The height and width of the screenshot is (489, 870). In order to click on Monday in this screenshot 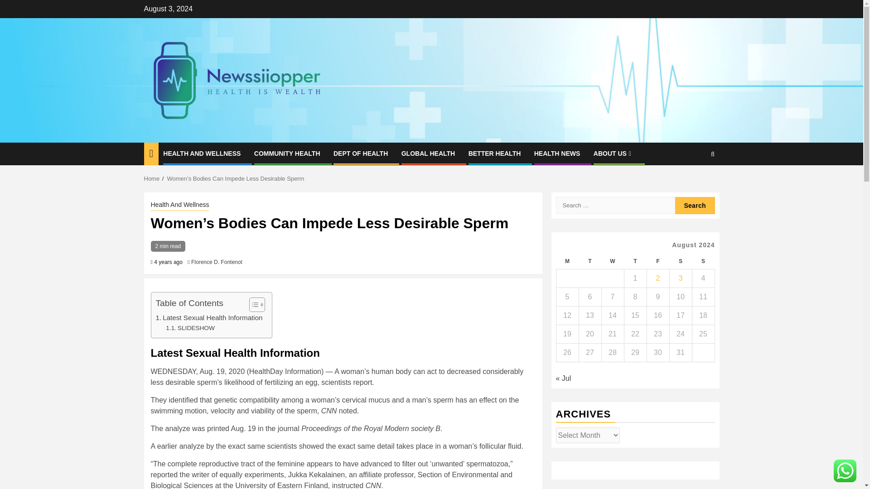, I will do `click(567, 262)`.